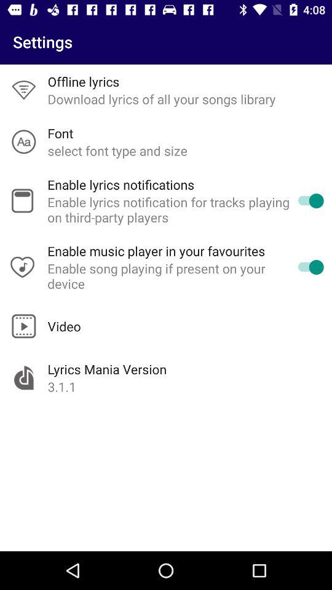  What do you see at coordinates (84, 81) in the screenshot?
I see `turn on the icon below the settings` at bounding box center [84, 81].